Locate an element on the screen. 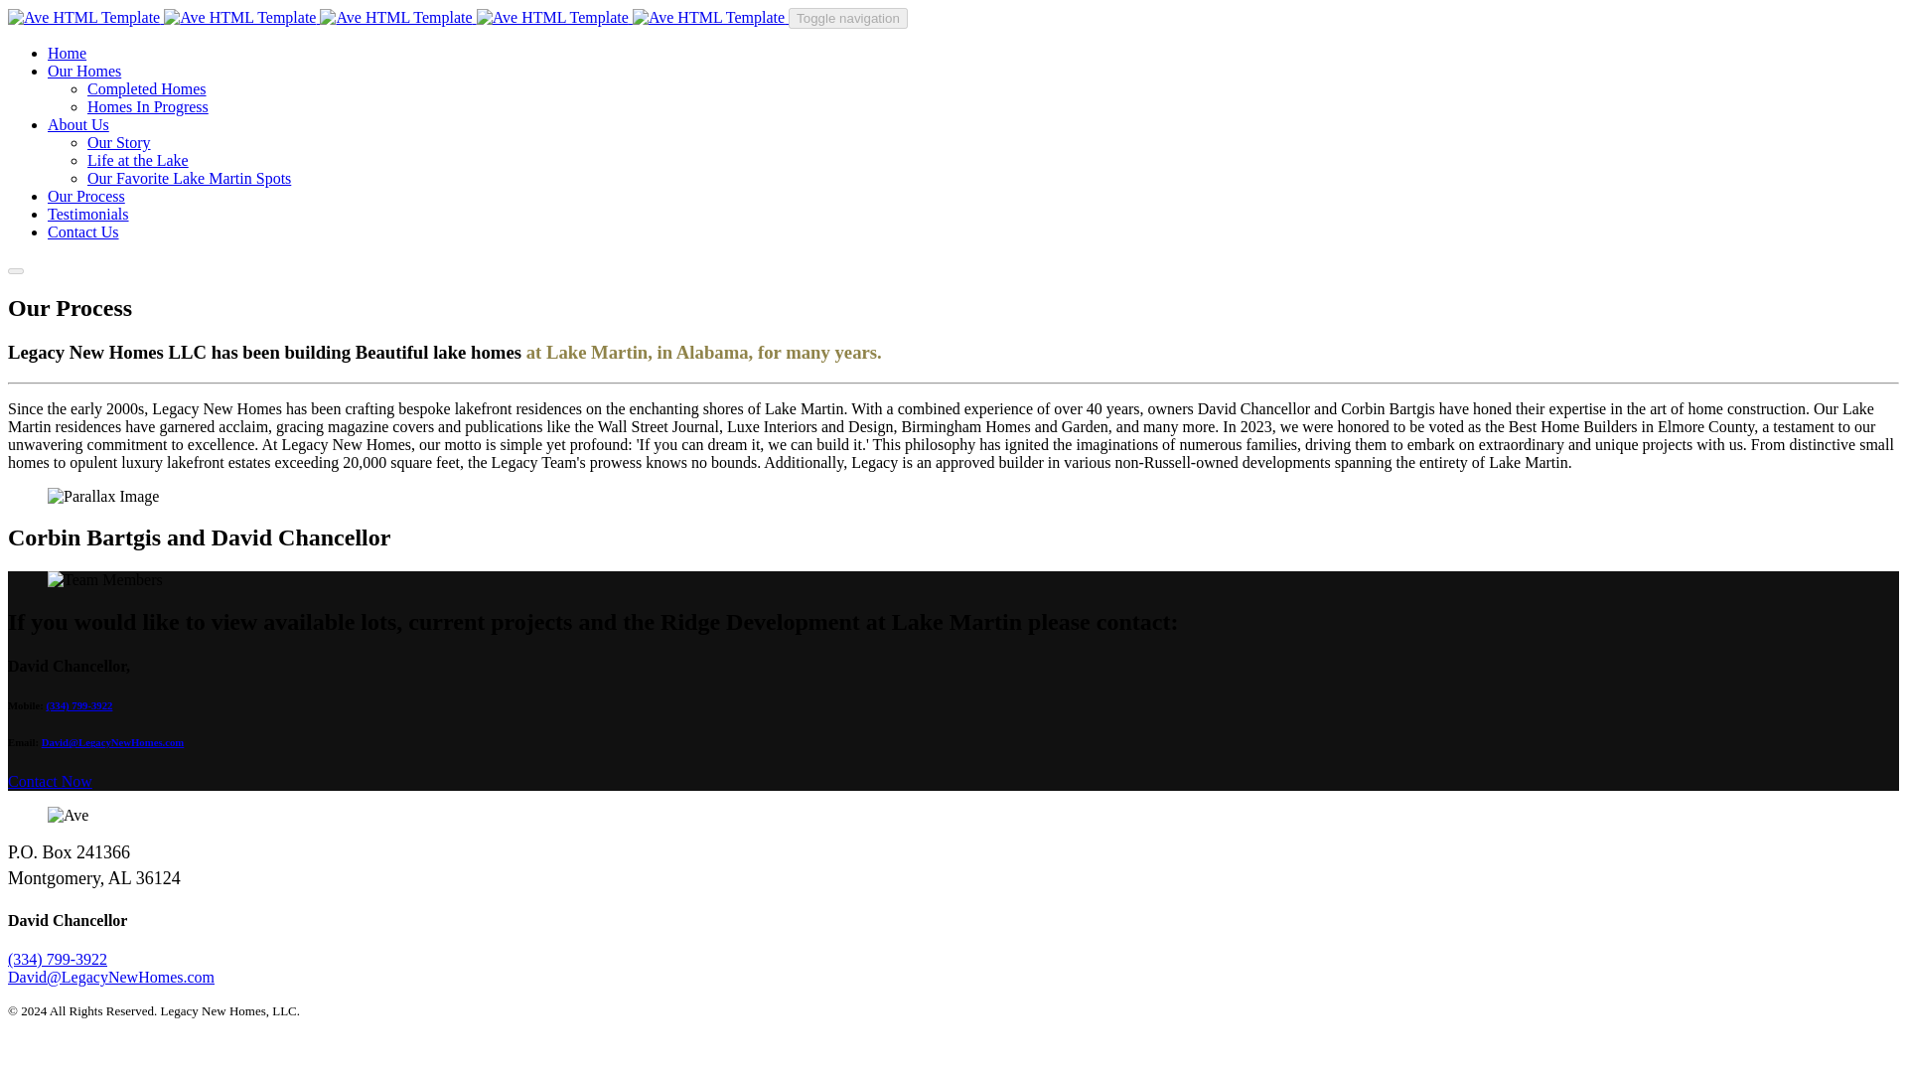 This screenshot has height=1073, width=1907. Our Process is located at coordinates (86, 197).